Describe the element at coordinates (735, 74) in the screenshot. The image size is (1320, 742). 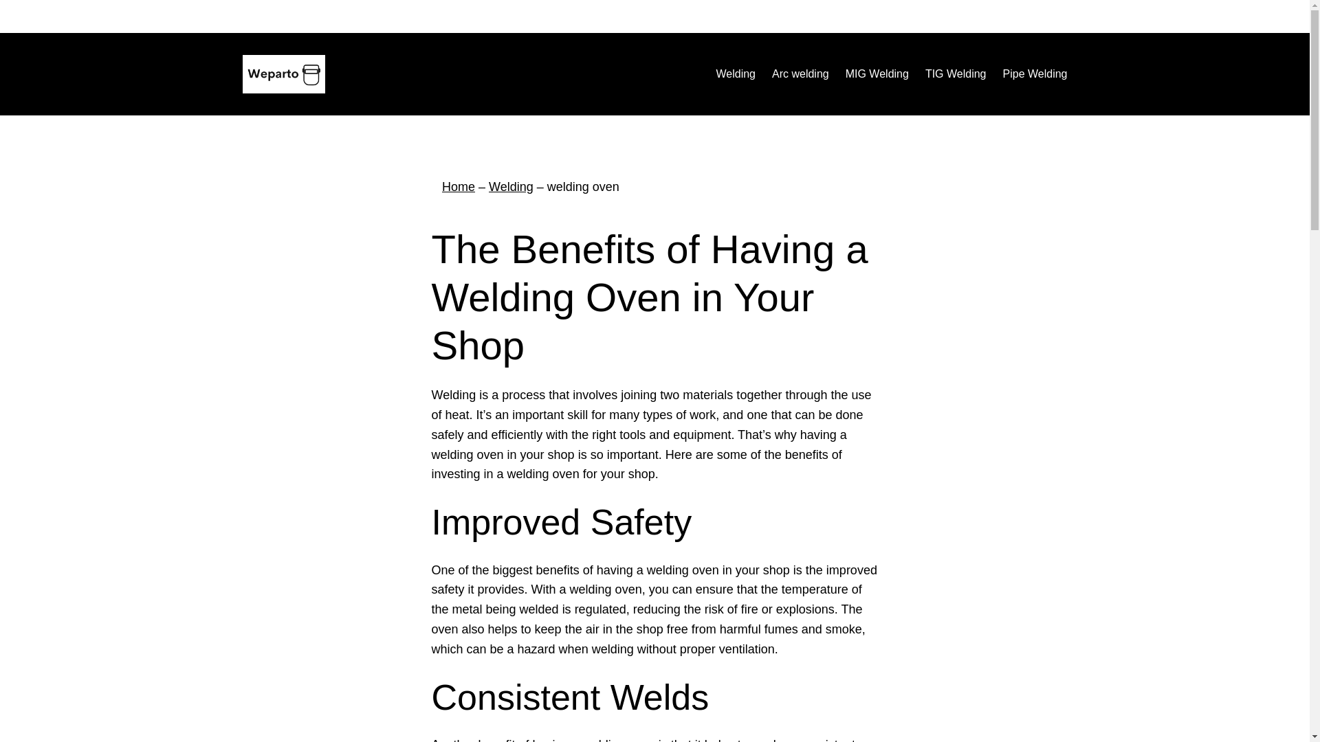
I see `Welding` at that location.